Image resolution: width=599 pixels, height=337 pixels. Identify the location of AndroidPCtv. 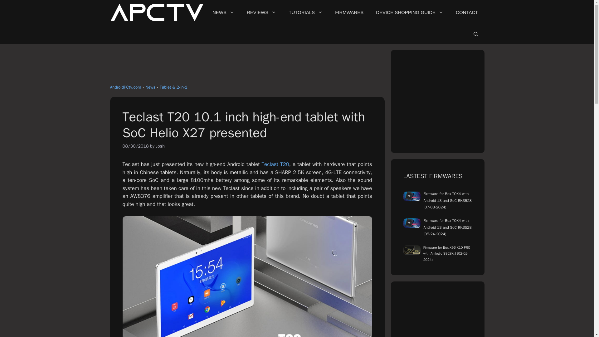
(157, 12).